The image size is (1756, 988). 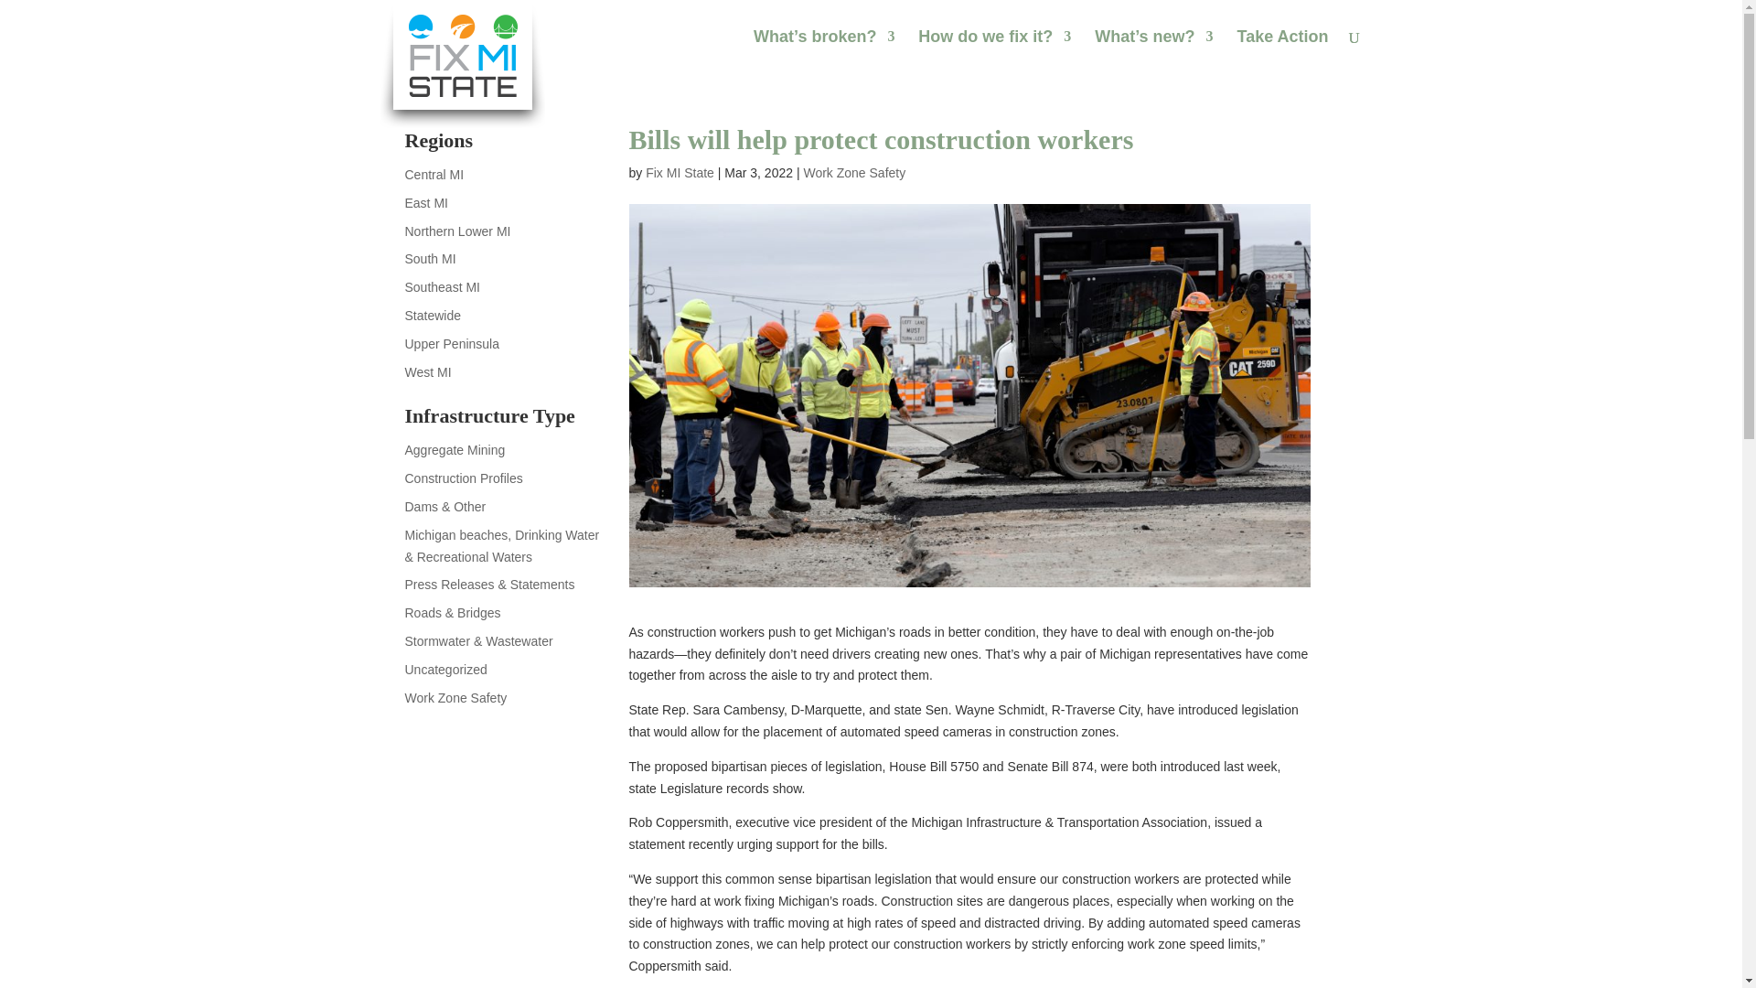 What do you see at coordinates (427, 371) in the screenshot?
I see `West MI` at bounding box center [427, 371].